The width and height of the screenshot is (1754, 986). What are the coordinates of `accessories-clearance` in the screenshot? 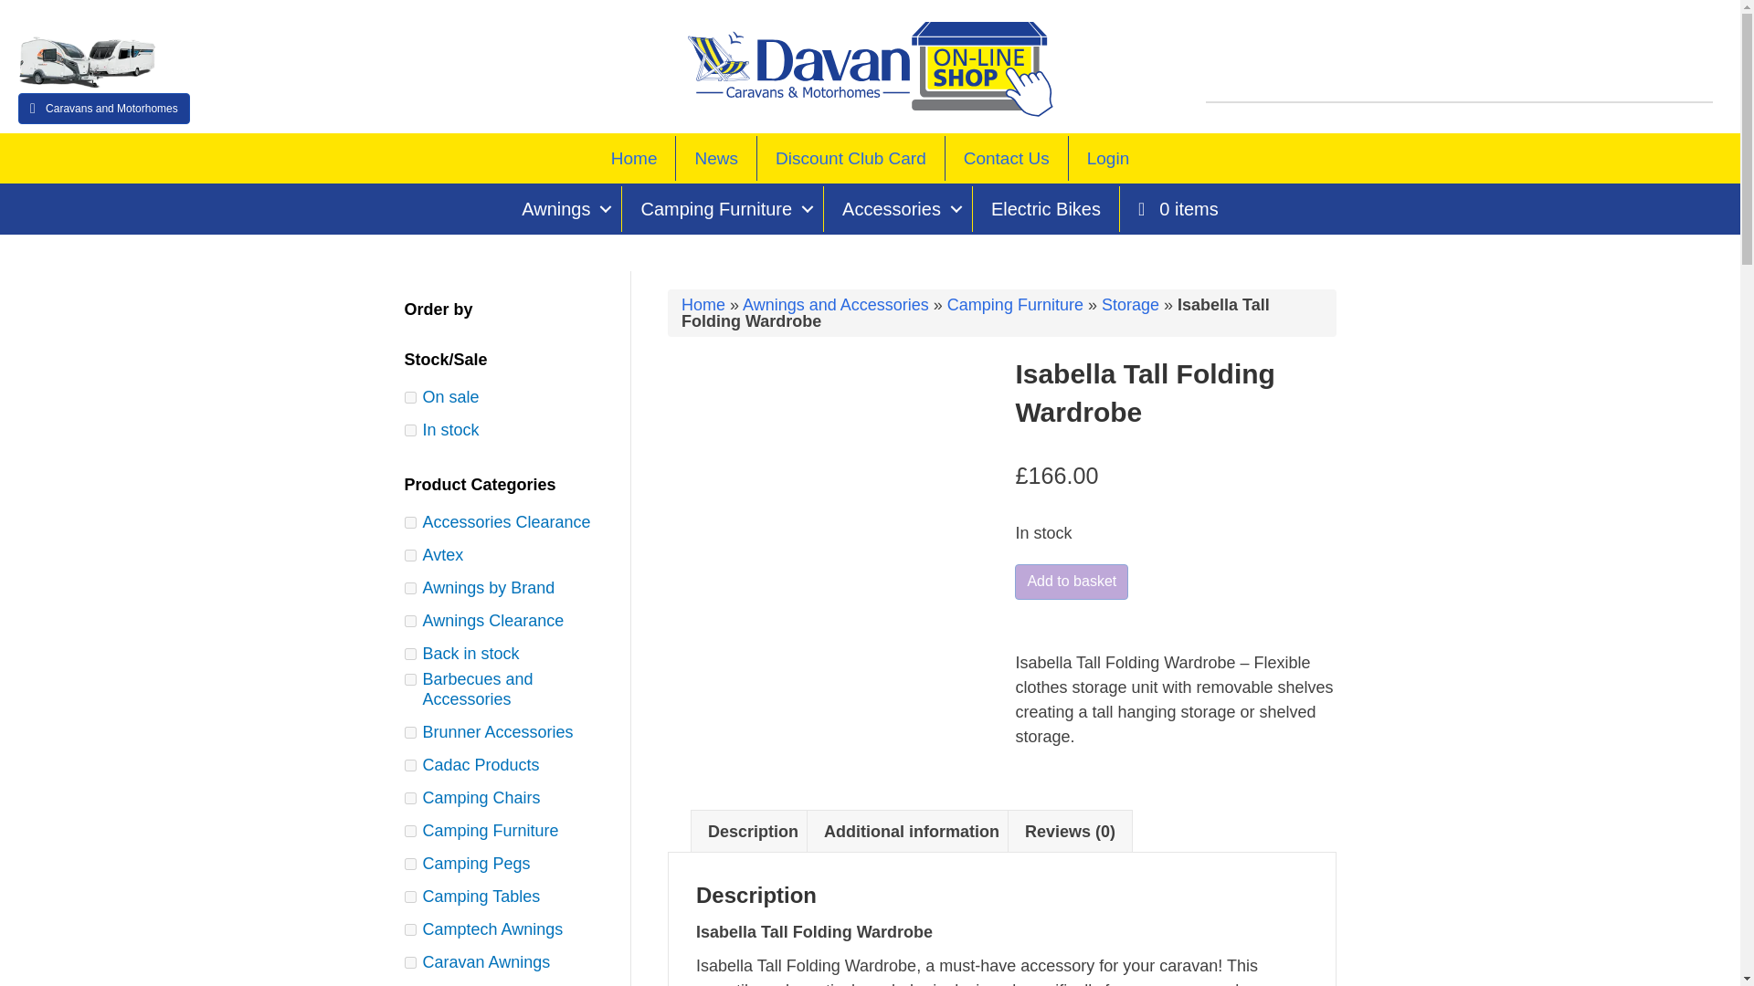 It's located at (409, 522).